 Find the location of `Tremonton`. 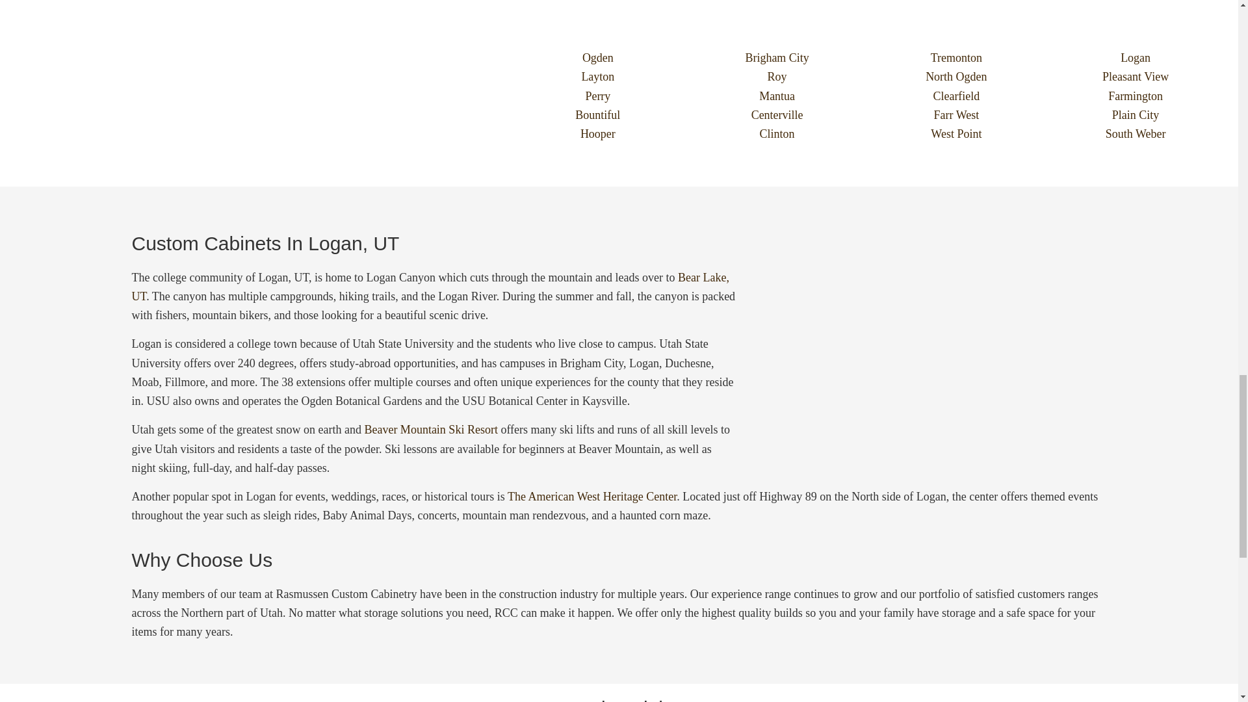

Tremonton is located at coordinates (957, 57).